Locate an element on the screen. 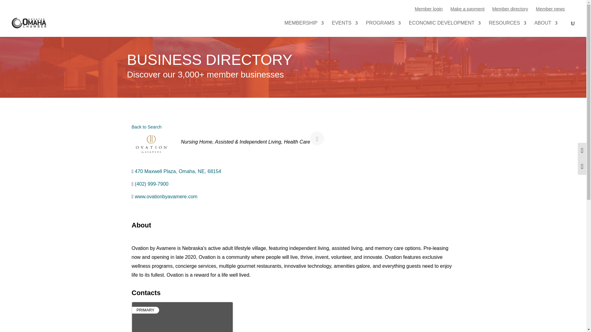 This screenshot has width=591, height=332. EVENTS is located at coordinates (344, 29).